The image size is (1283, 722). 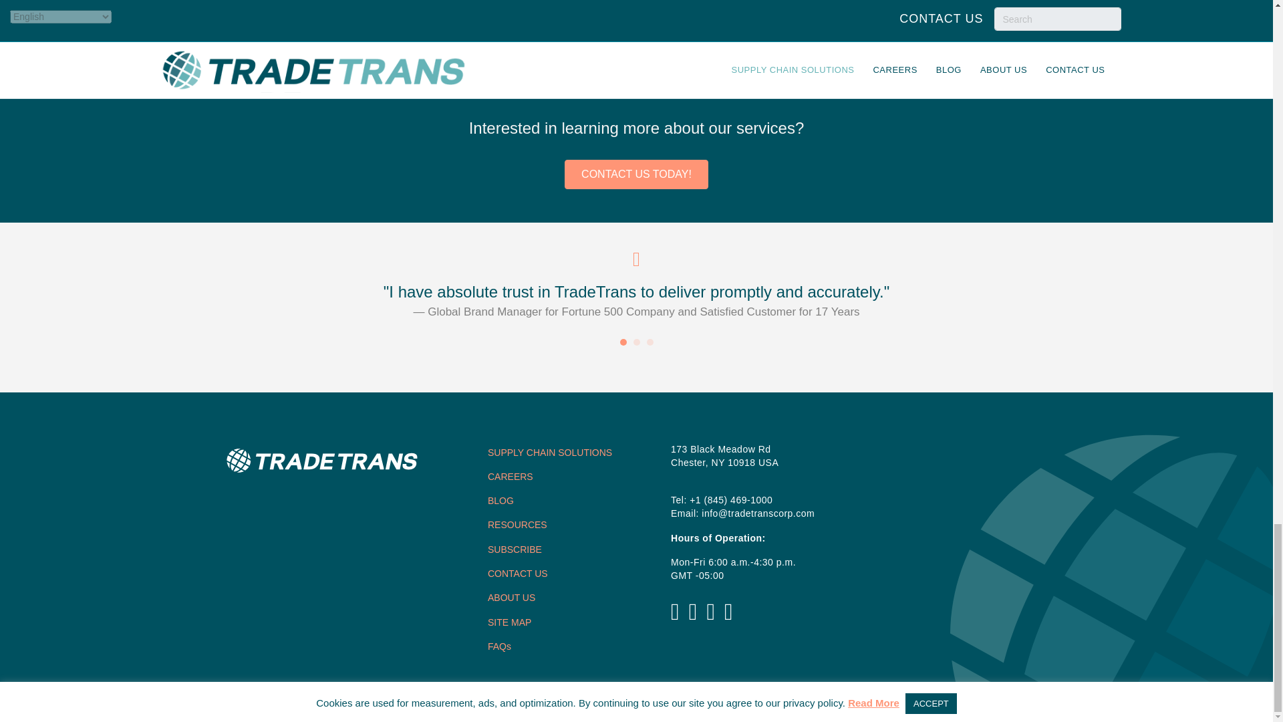 I want to click on ABOUT US, so click(x=511, y=597).